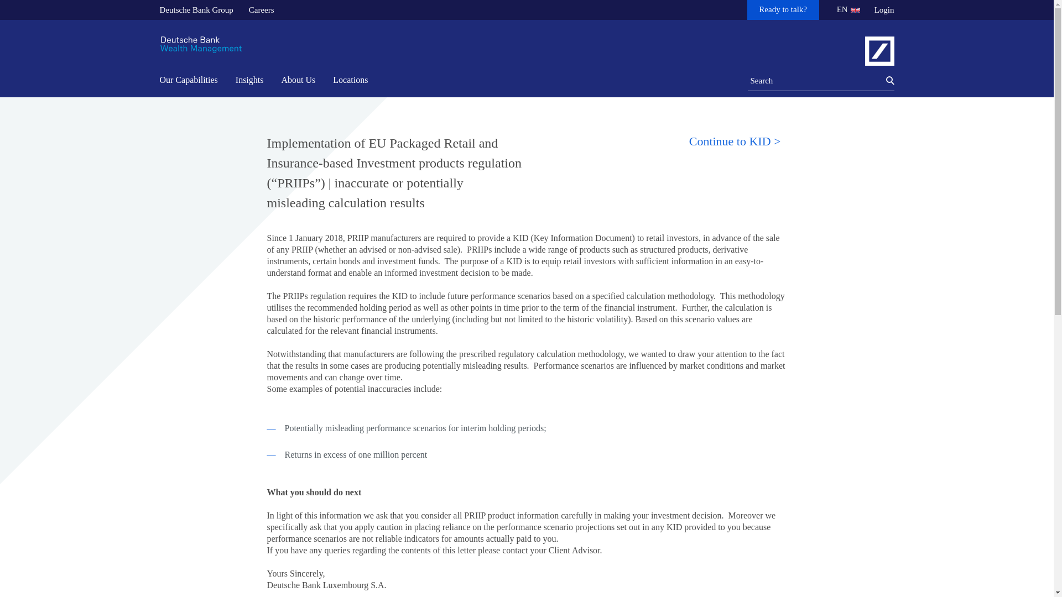 The height and width of the screenshot is (597, 1062). I want to click on Deutsche Bank Group, so click(196, 10).